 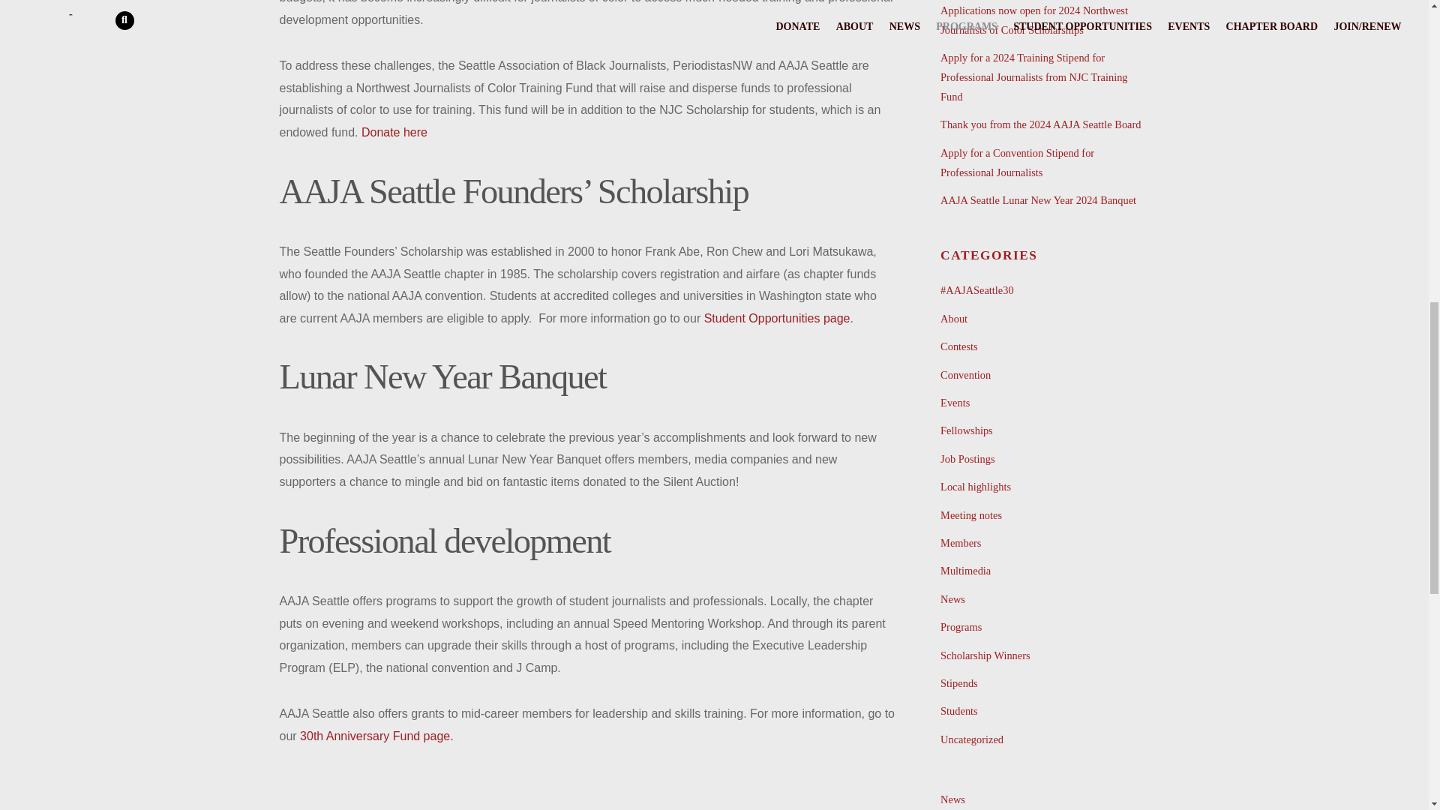 What do you see at coordinates (394, 132) in the screenshot?
I see `Donate here` at bounding box center [394, 132].